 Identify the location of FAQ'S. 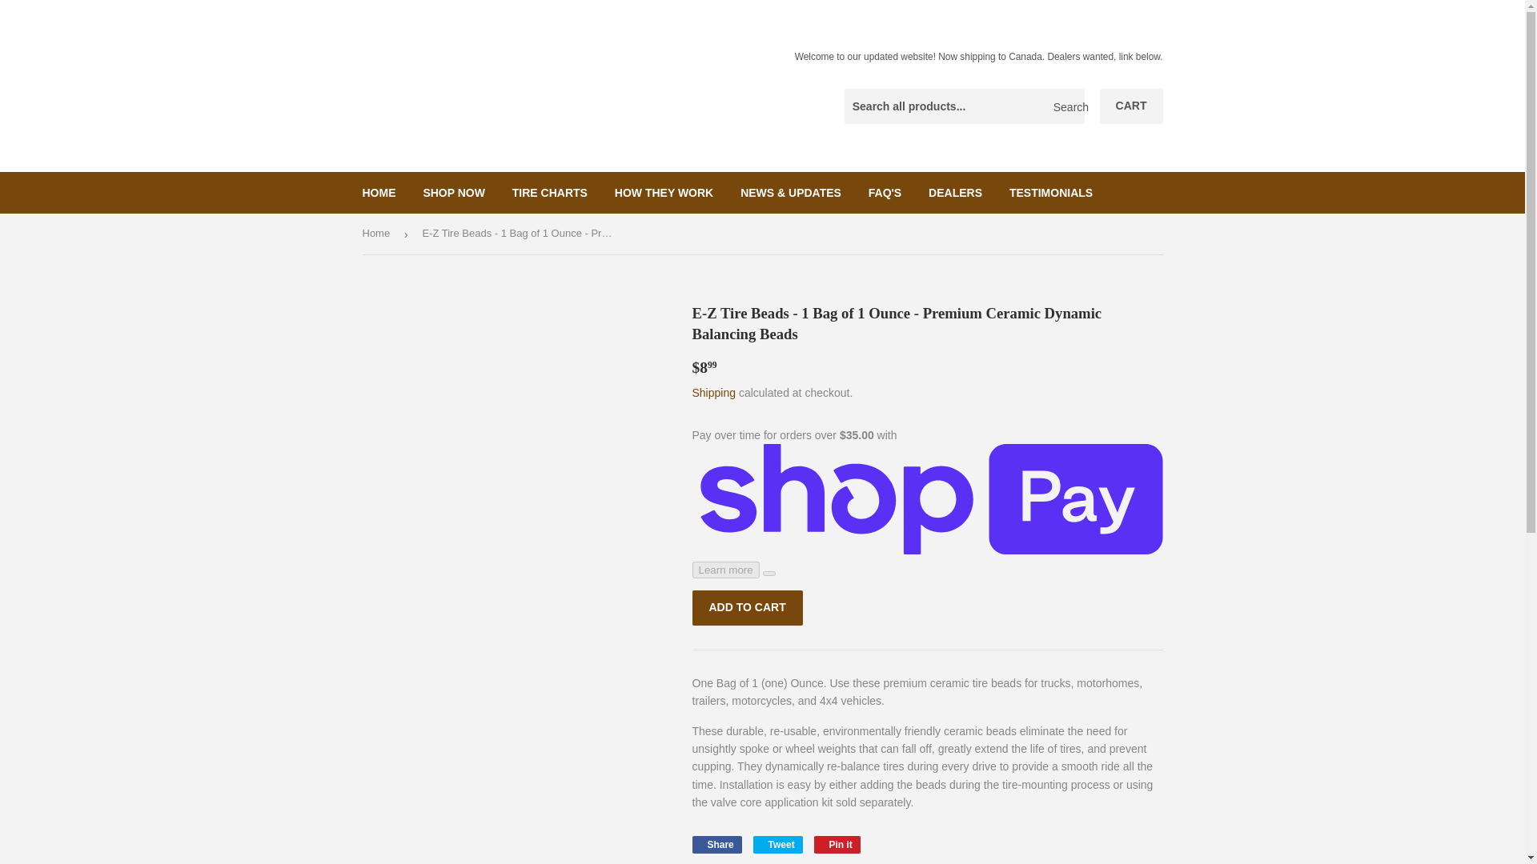
(884, 192).